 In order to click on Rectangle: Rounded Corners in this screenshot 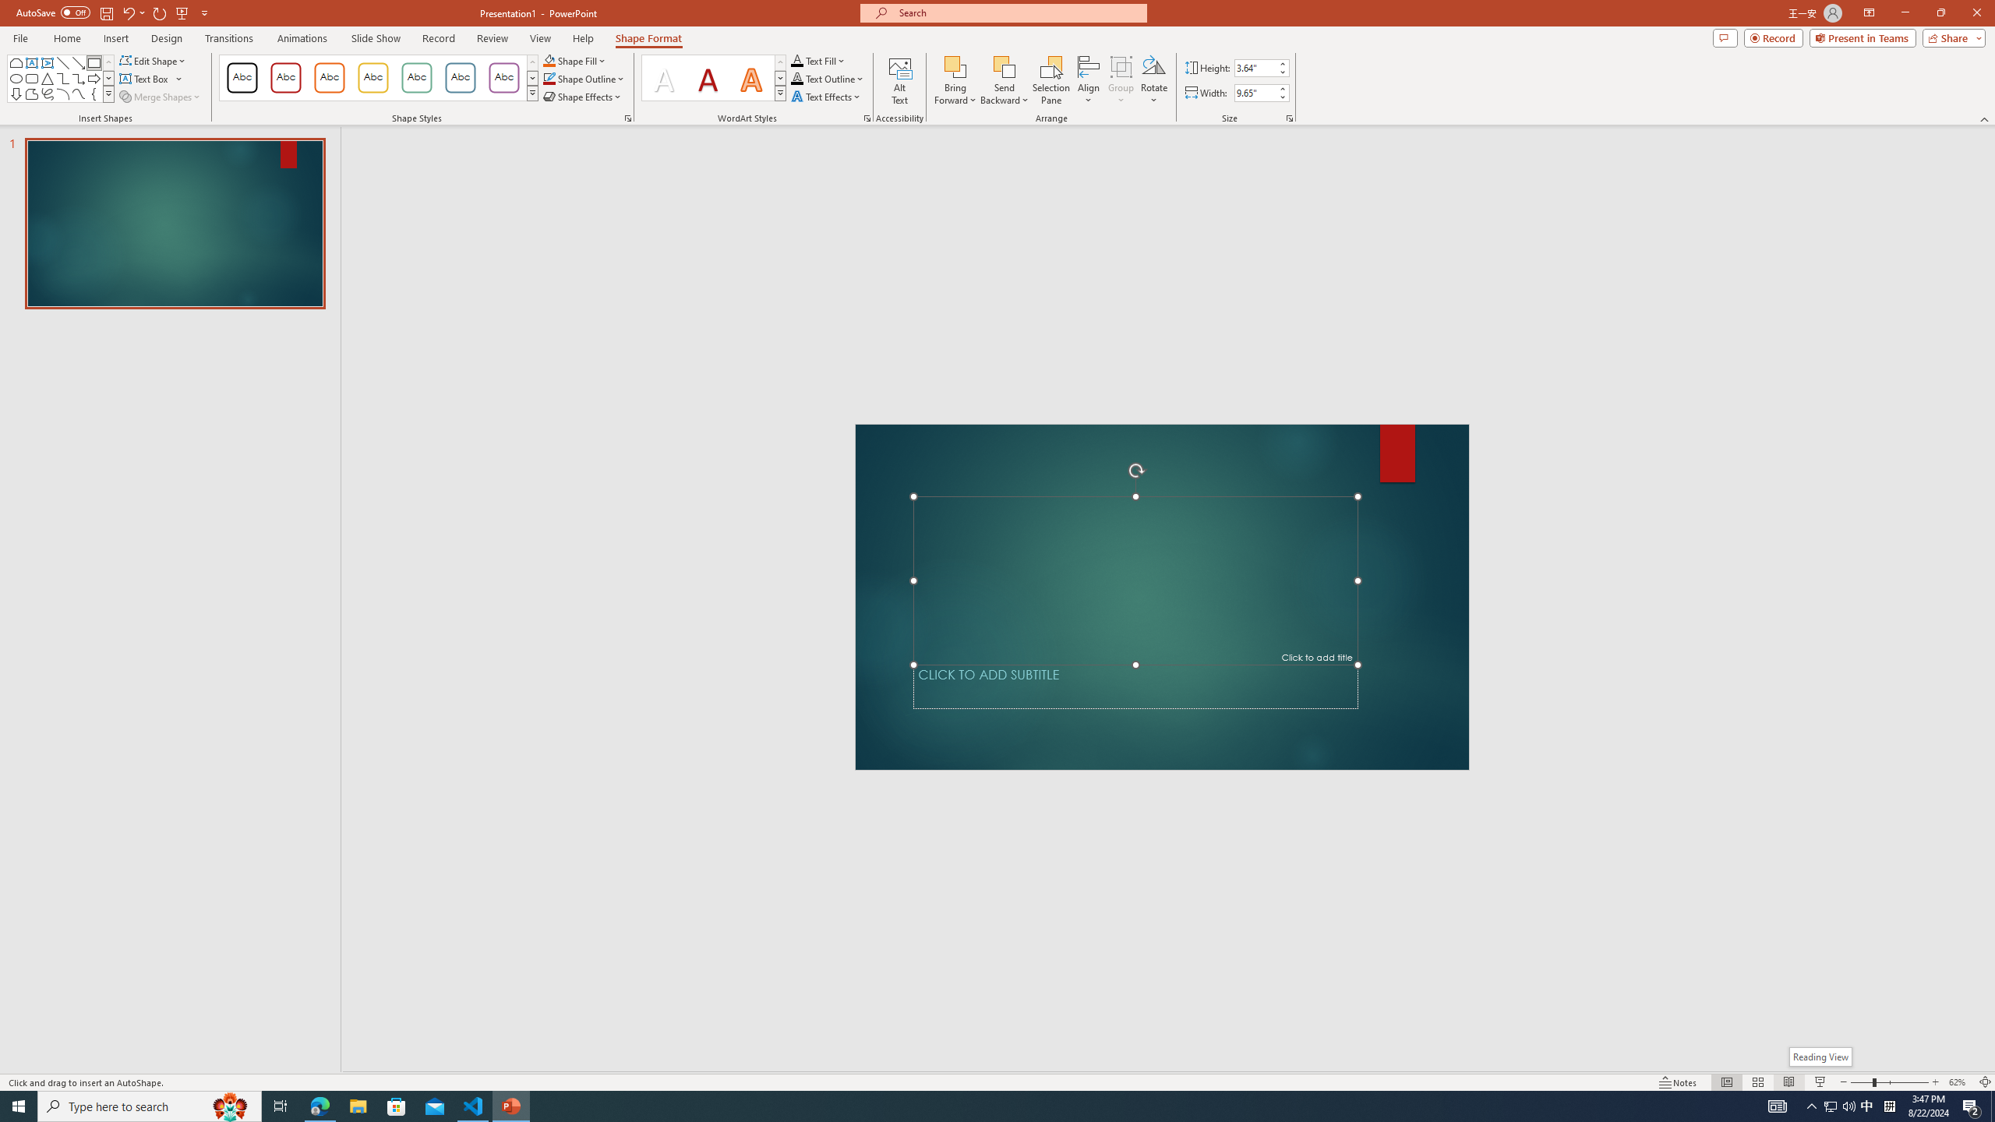, I will do `click(31, 78)`.